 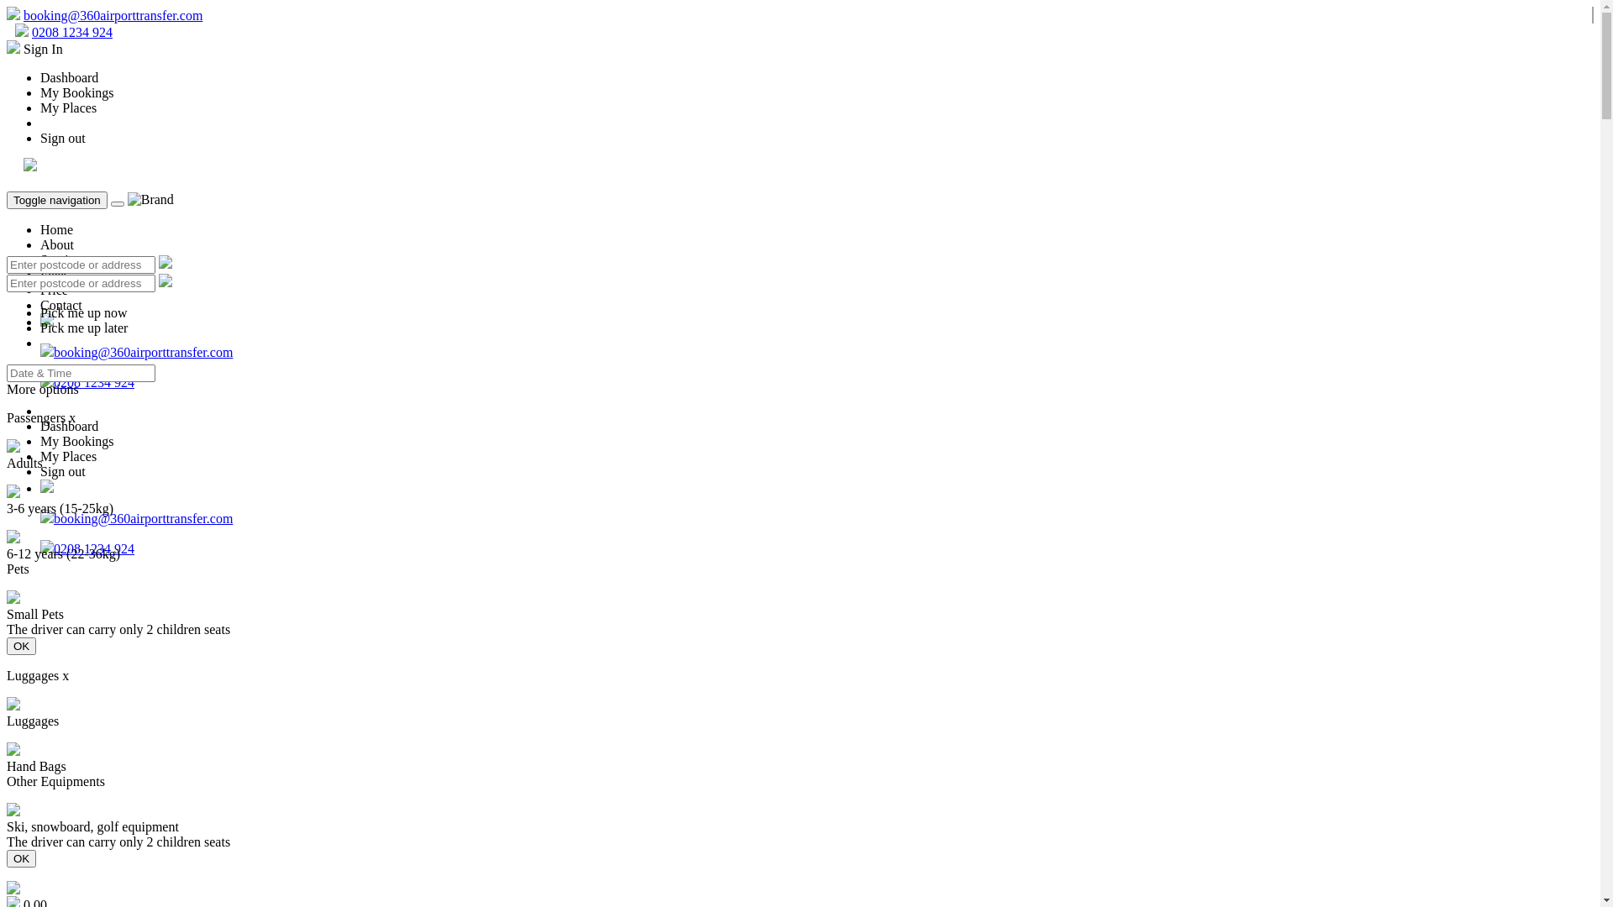 What do you see at coordinates (57, 230) in the screenshot?
I see `Home` at bounding box center [57, 230].